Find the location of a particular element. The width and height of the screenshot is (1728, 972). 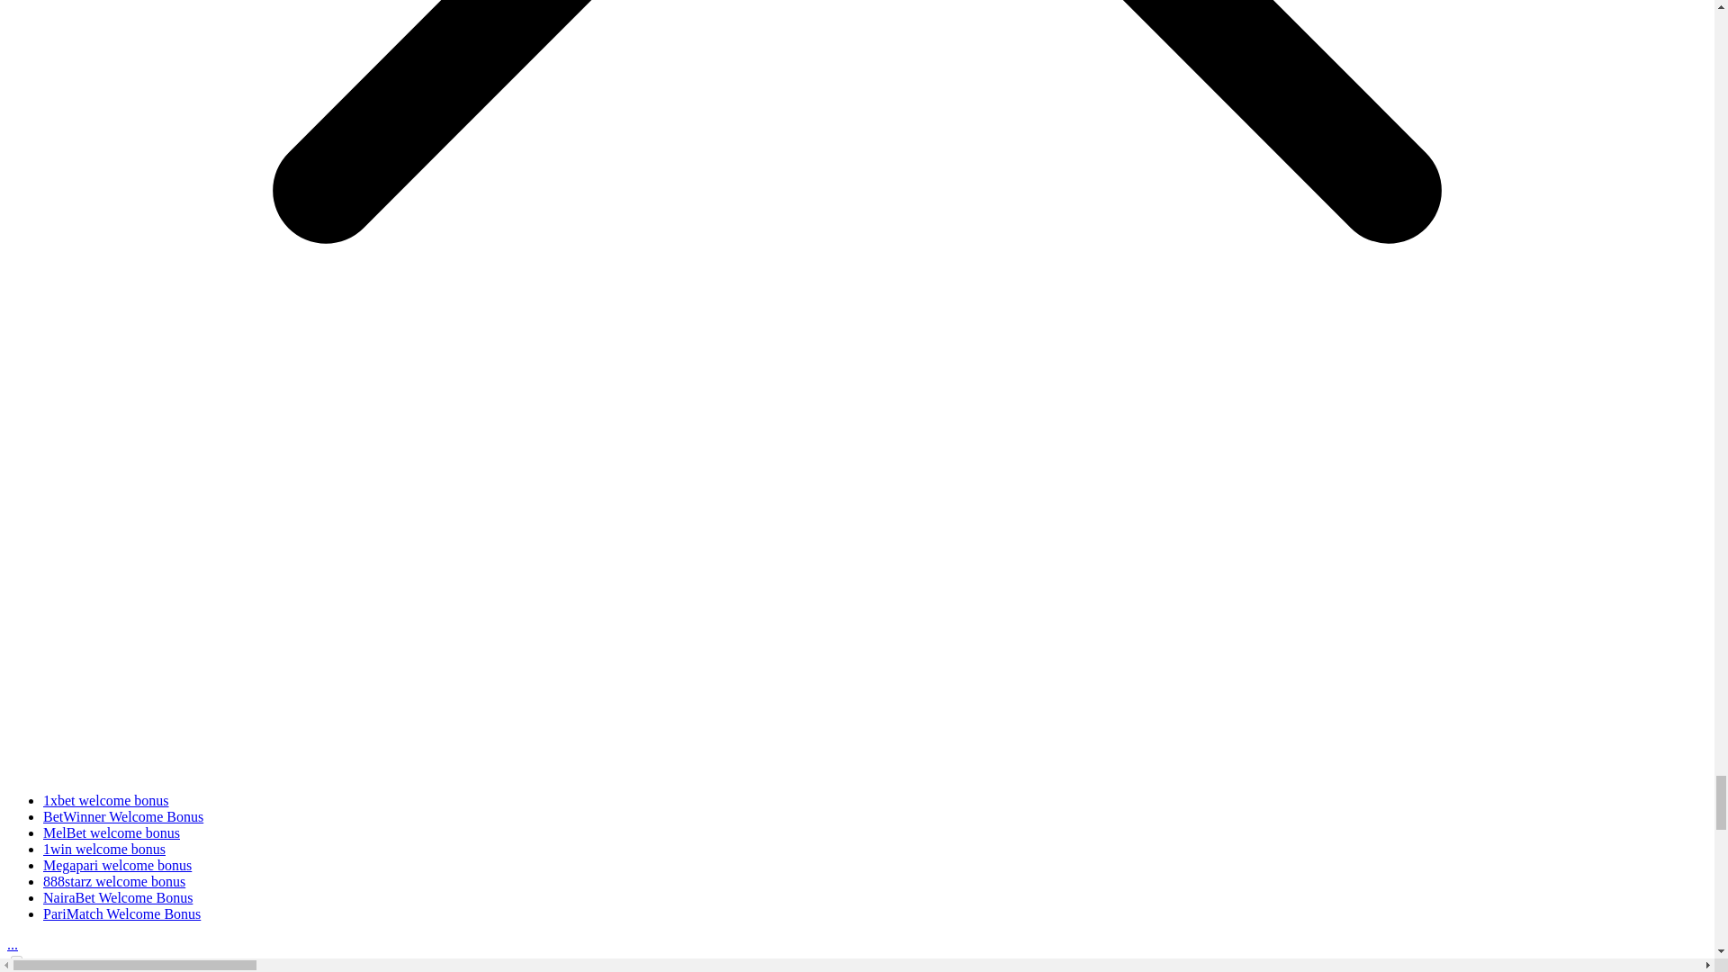

on is located at coordinates (16, 961).